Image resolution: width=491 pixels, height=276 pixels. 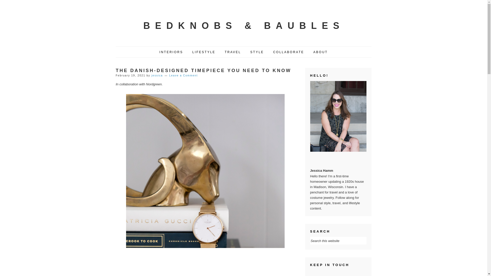 What do you see at coordinates (204, 52) in the screenshot?
I see `LIFESTYLE` at bounding box center [204, 52].